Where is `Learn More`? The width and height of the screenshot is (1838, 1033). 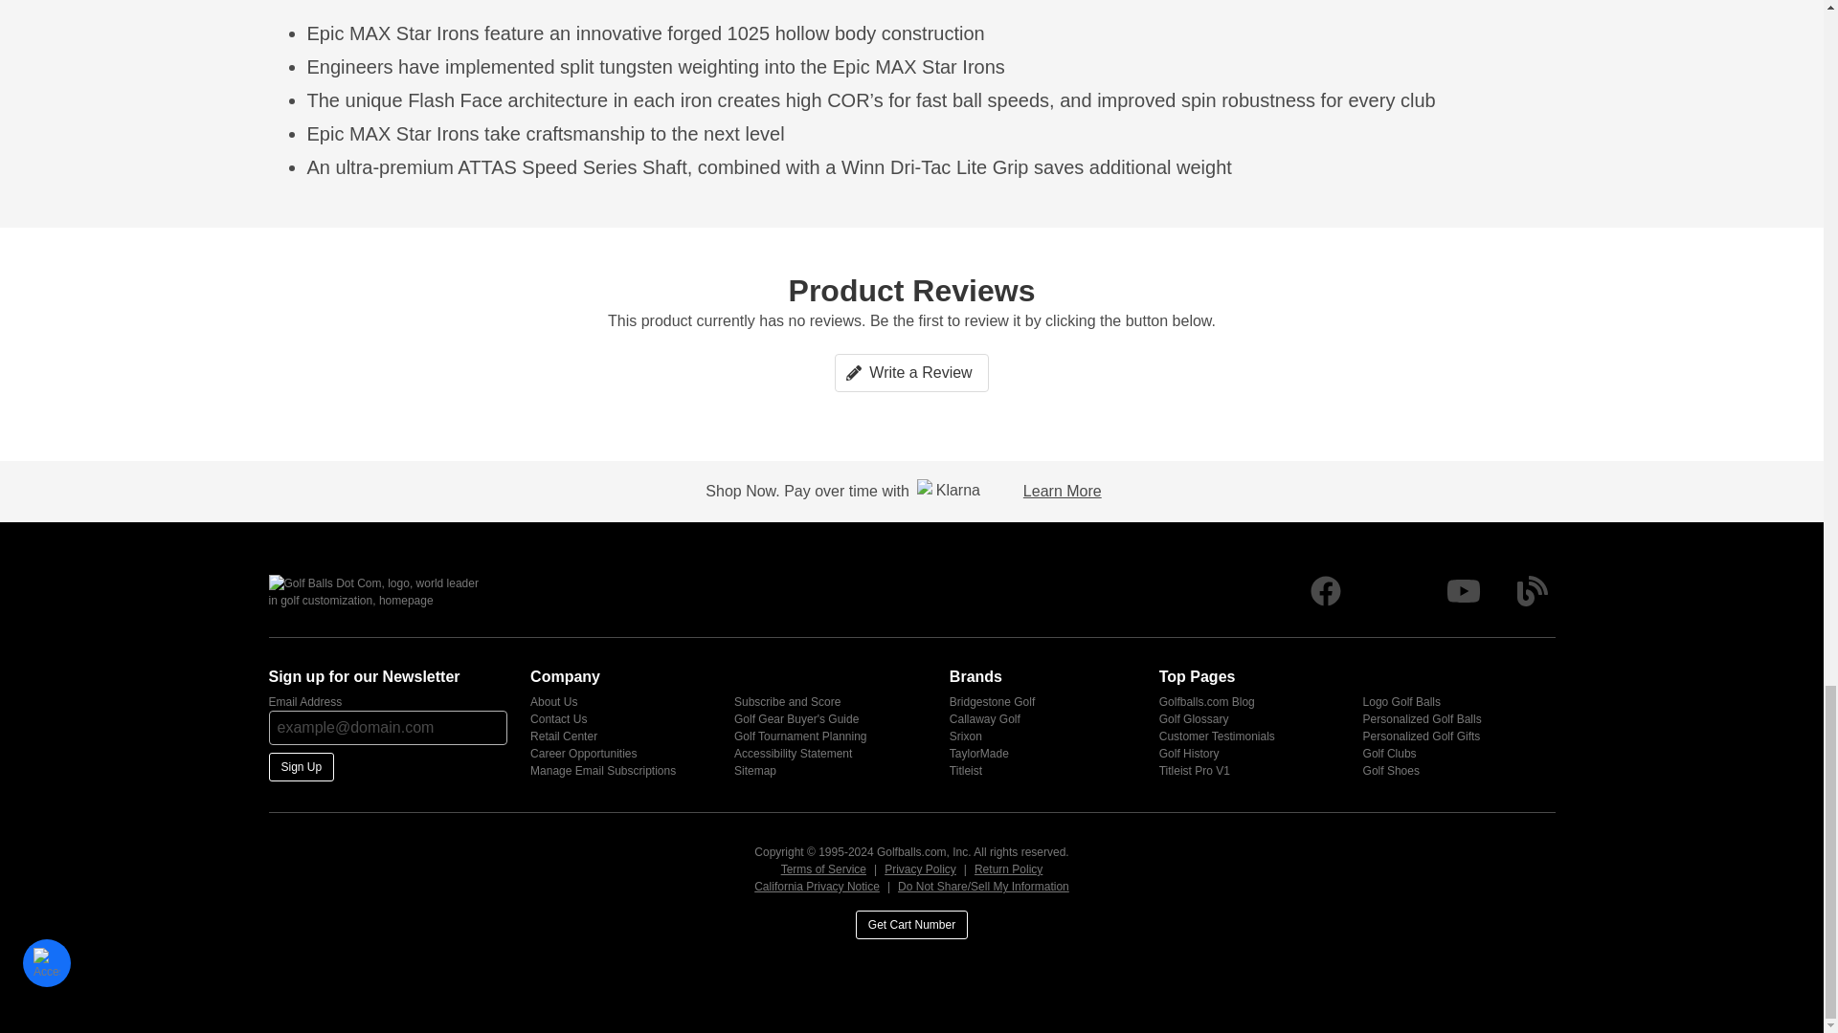
Learn More is located at coordinates (1063, 491).